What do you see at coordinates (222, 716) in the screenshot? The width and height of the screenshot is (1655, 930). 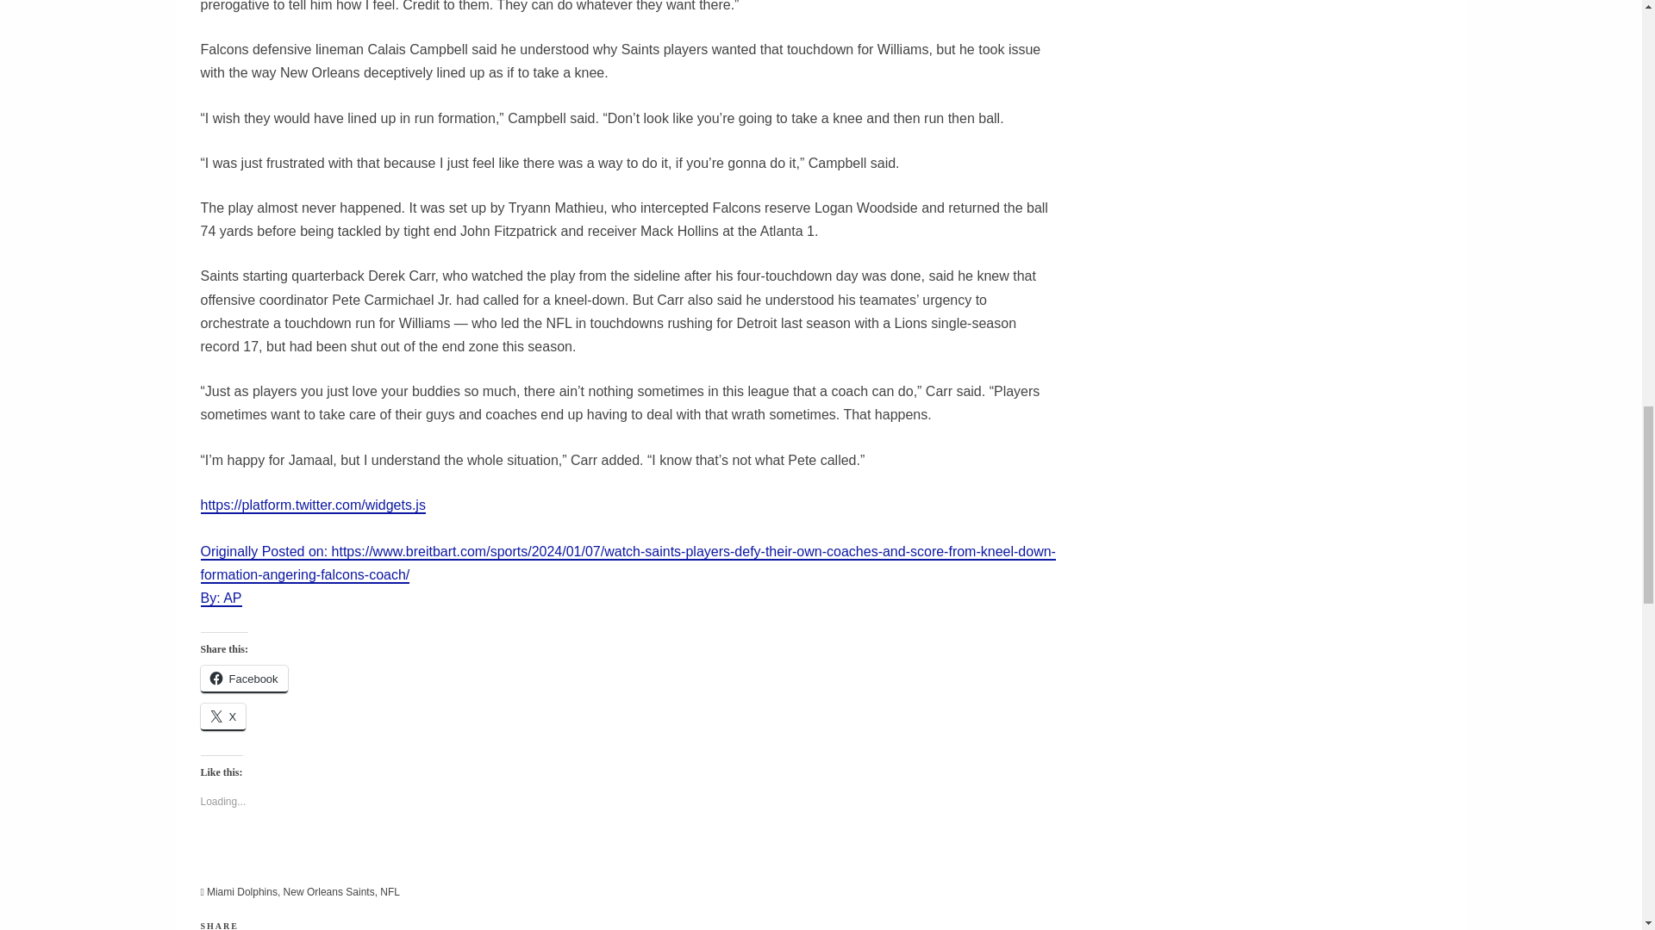 I see `Click to share on X` at bounding box center [222, 716].